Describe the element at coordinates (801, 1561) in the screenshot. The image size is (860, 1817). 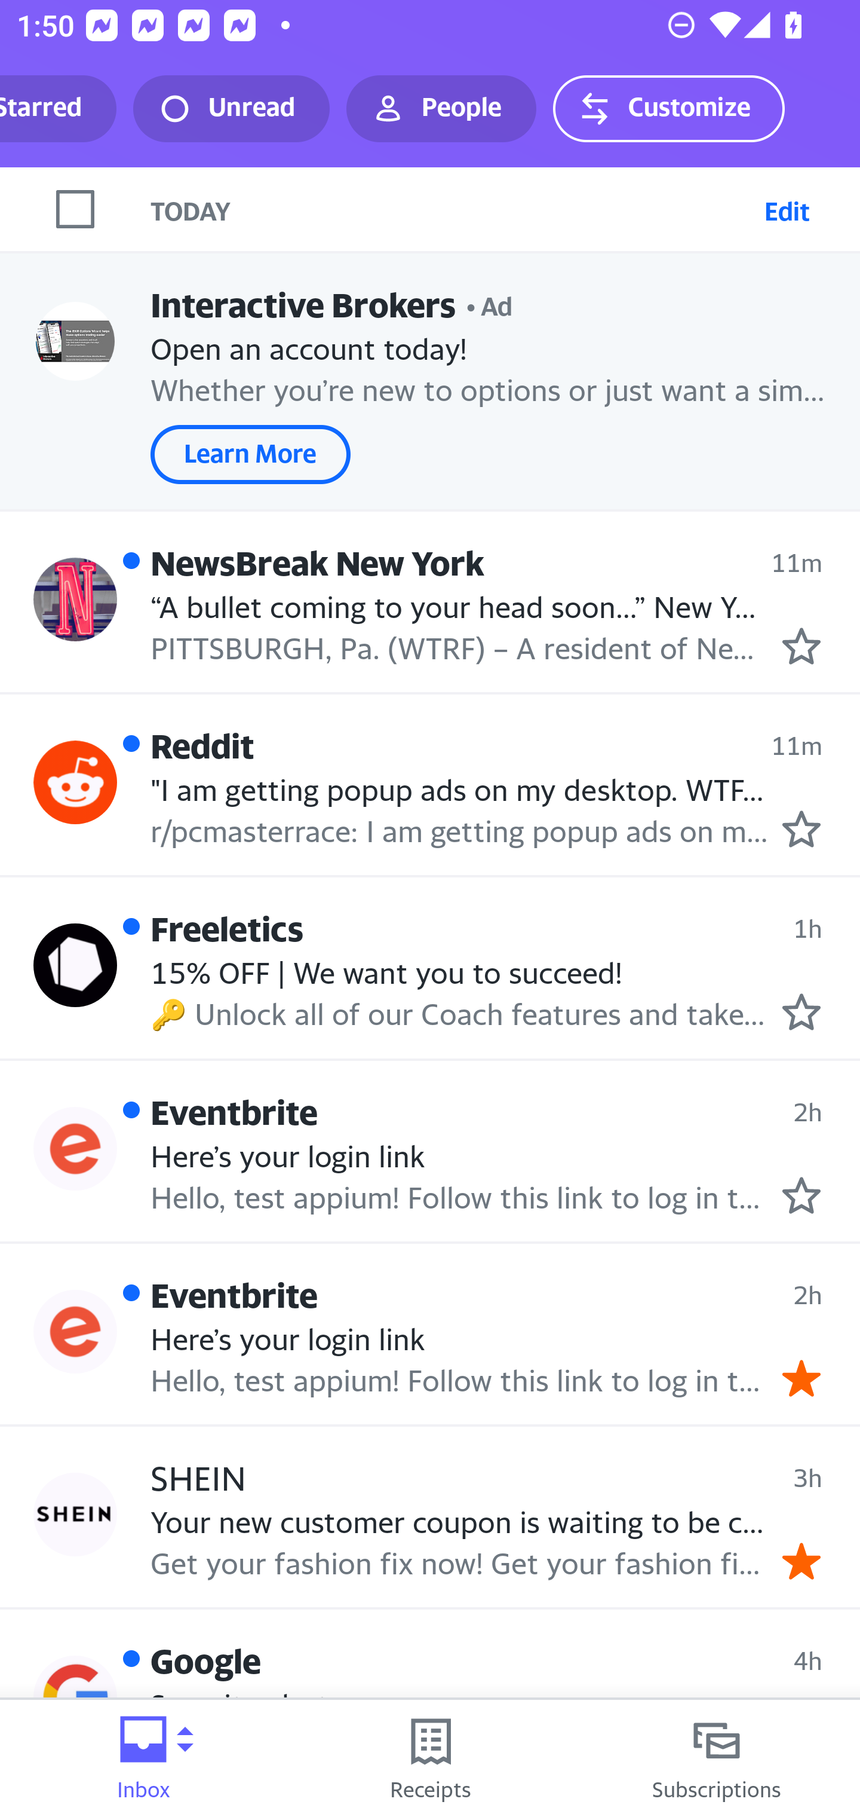
I see `Remove star.` at that location.